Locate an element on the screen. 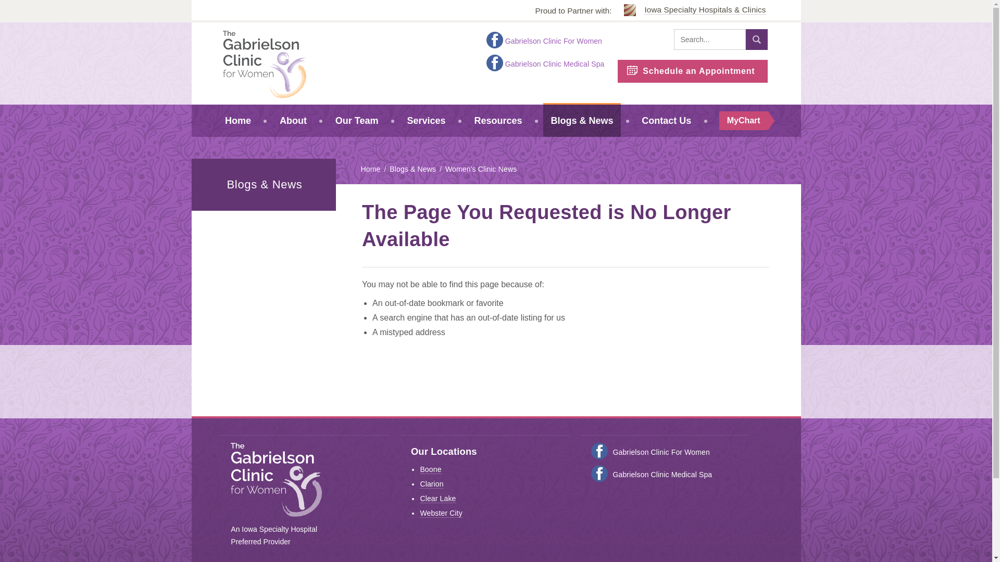 The height and width of the screenshot is (562, 1000). Gabrielson Clinic - Medical Spa Facebook page is located at coordinates (494, 62).